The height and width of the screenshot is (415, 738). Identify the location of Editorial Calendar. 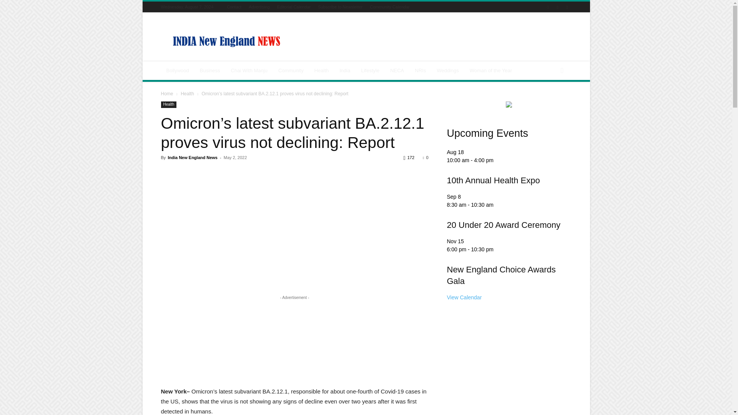
(294, 7).